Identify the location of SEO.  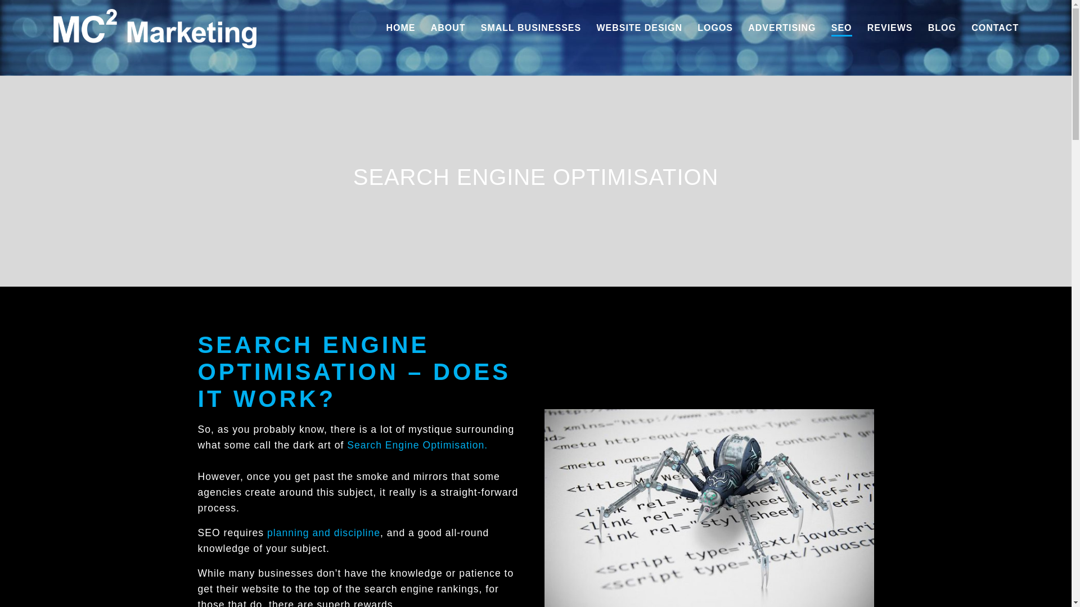
(841, 28).